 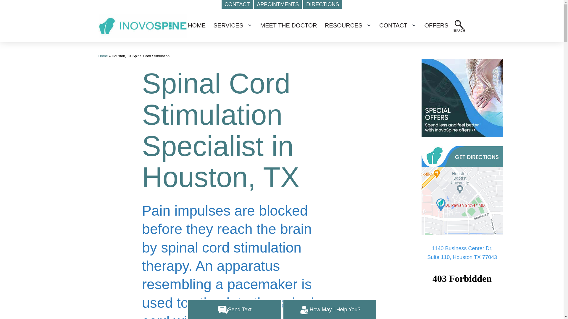 What do you see at coordinates (277, 4) in the screenshot?
I see `APPOINTMENTS` at bounding box center [277, 4].